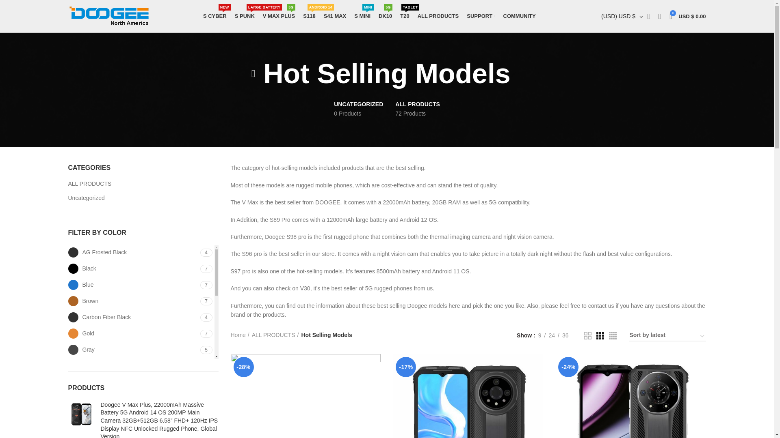 The image size is (780, 438). I want to click on ALL PRODUCTS, so click(385, 16).